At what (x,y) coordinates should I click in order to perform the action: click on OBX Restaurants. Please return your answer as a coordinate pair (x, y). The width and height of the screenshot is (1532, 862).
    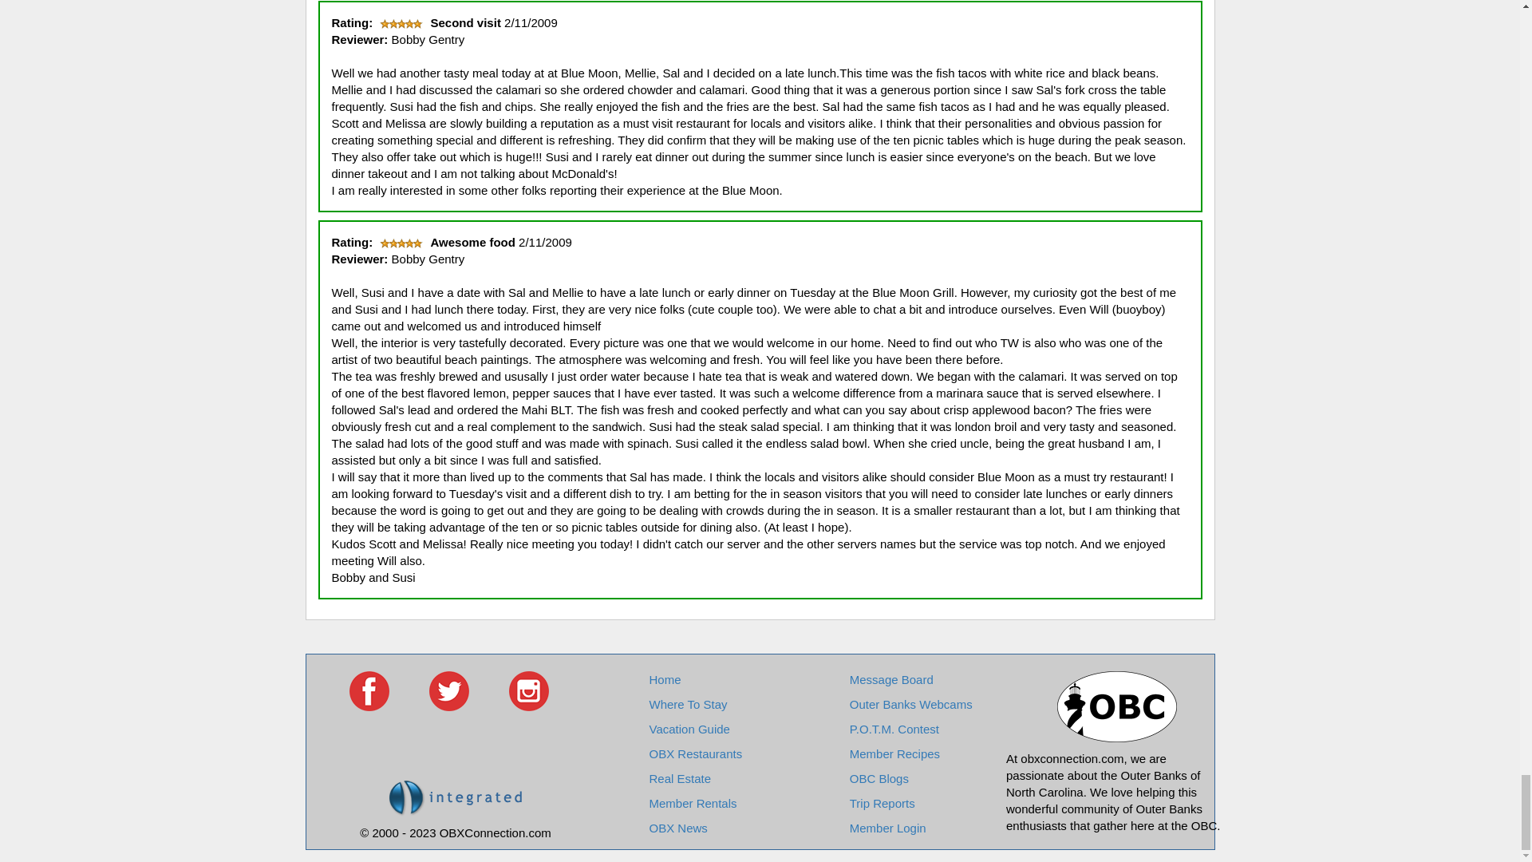
    Looking at the image, I should click on (694, 753).